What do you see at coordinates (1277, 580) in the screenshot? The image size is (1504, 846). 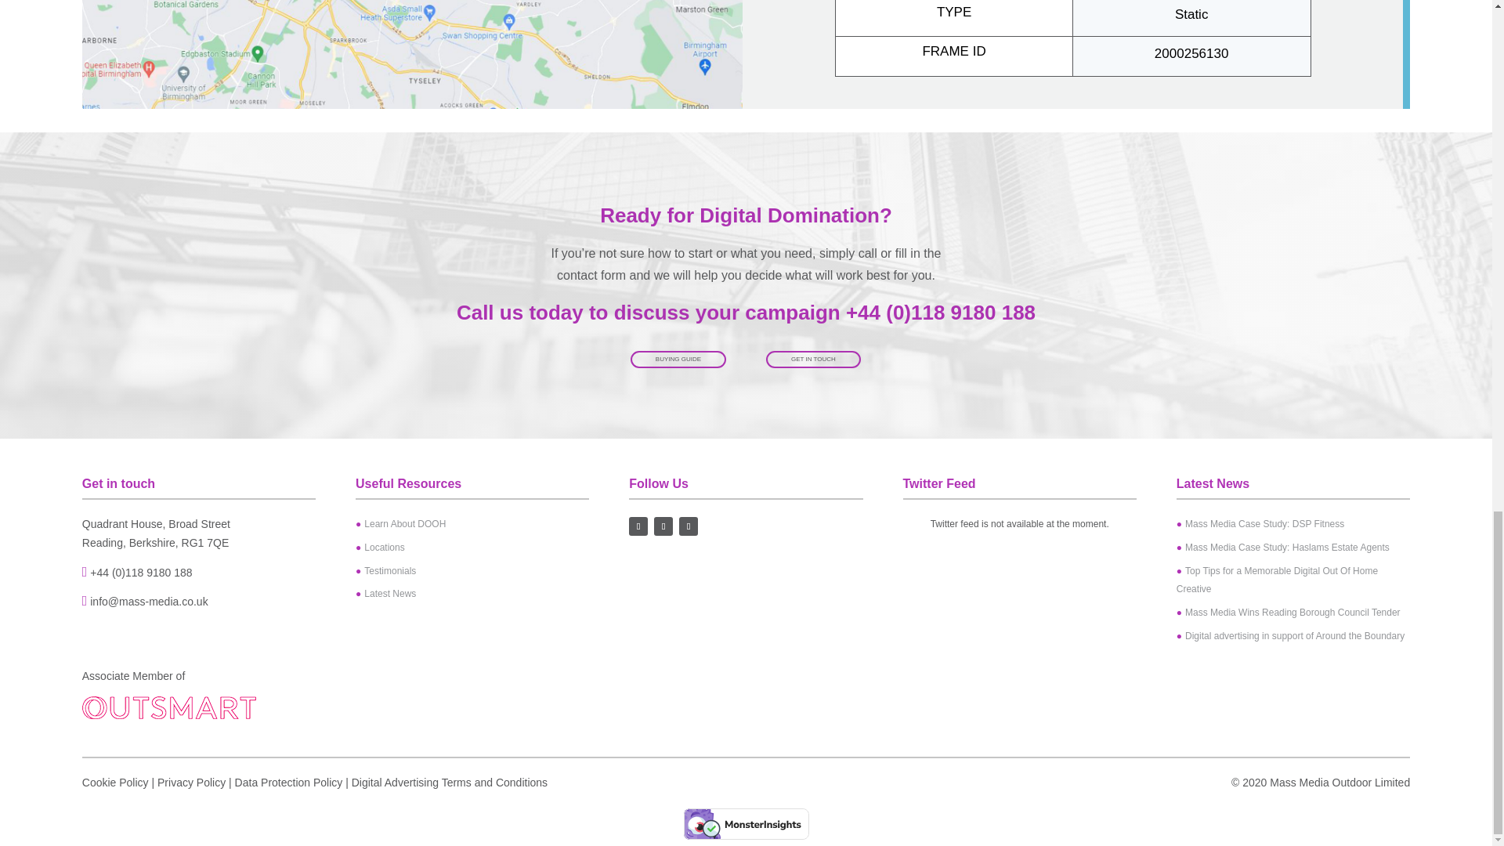 I see `Top Tips for a Memorable Digital Out Of Home Creative` at bounding box center [1277, 580].